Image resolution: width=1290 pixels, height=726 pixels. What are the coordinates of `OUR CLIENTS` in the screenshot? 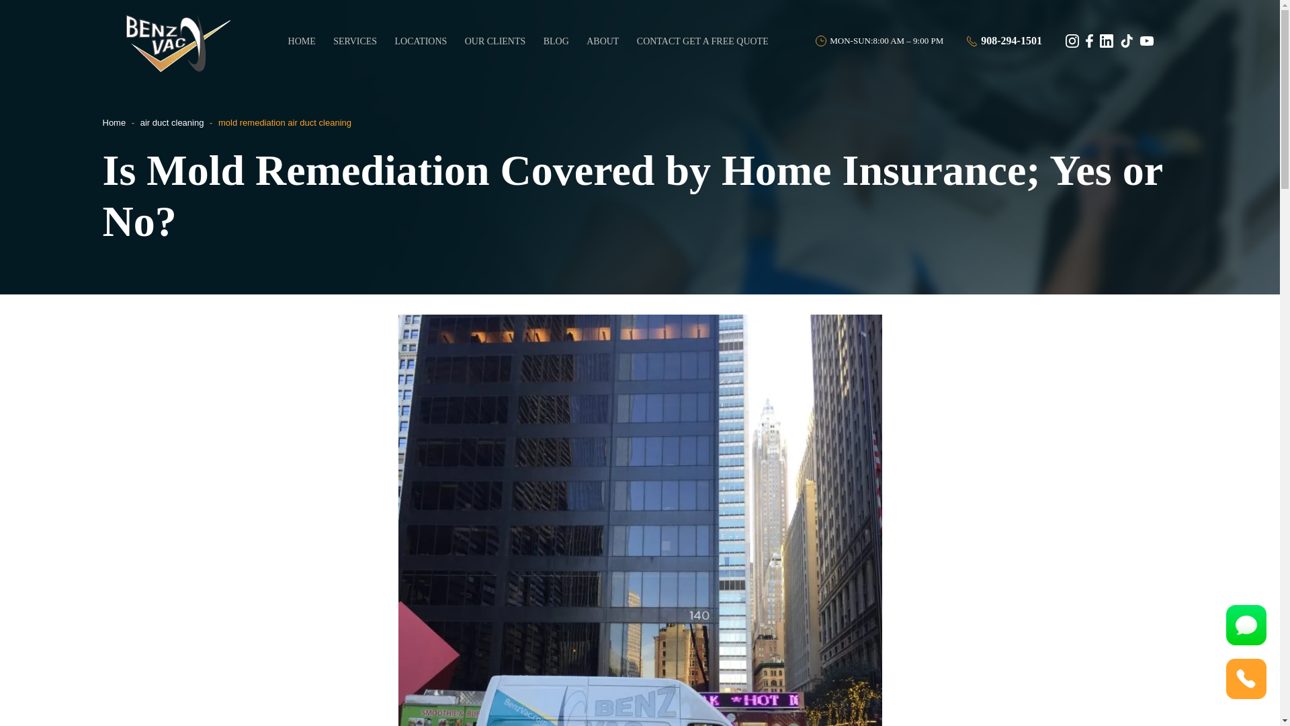 It's located at (494, 40).